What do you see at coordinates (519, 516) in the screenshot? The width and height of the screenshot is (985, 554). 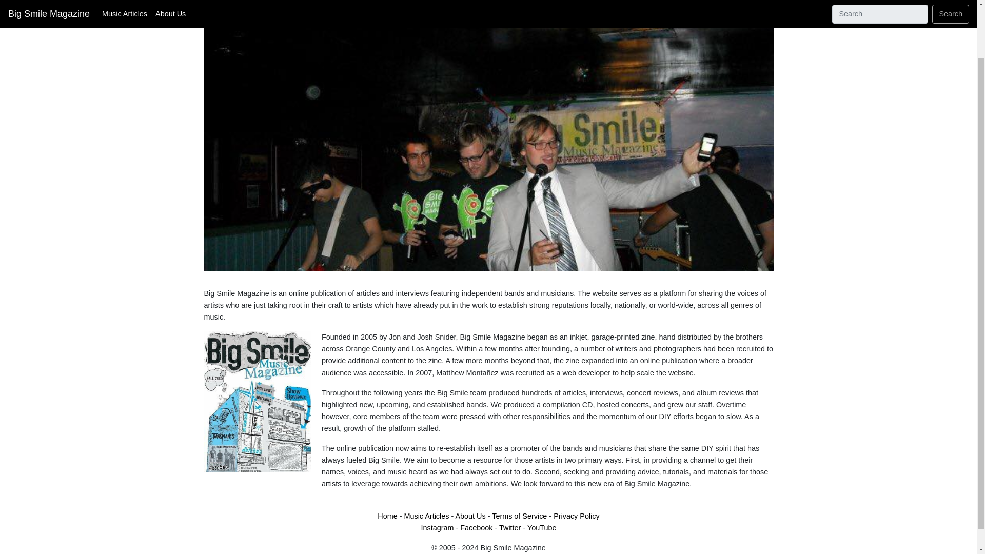 I see `Terms of Service` at bounding box center [519, 516].